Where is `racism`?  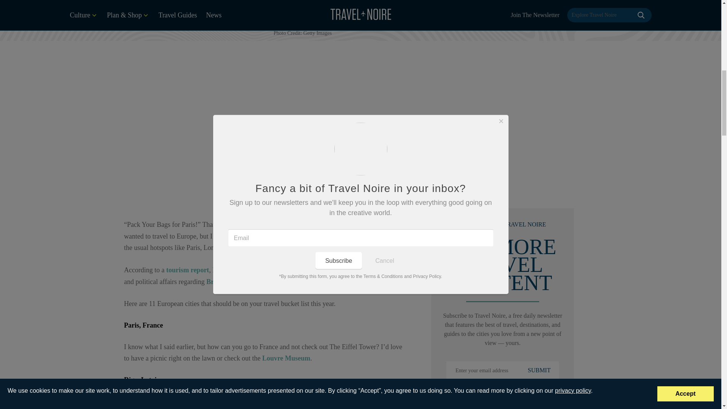
racism is located at coordinates (395, 270).